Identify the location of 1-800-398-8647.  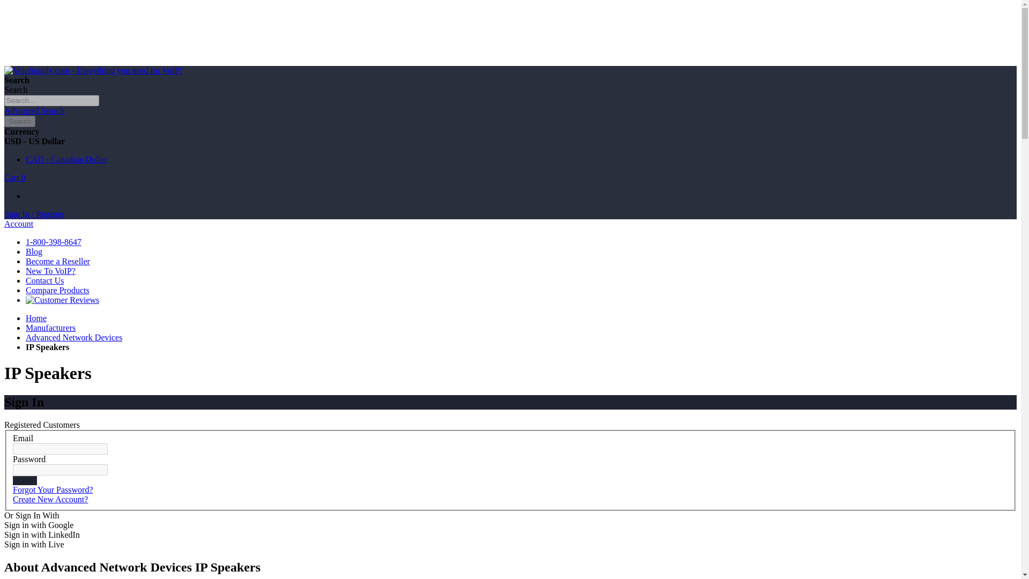
(54, 242).